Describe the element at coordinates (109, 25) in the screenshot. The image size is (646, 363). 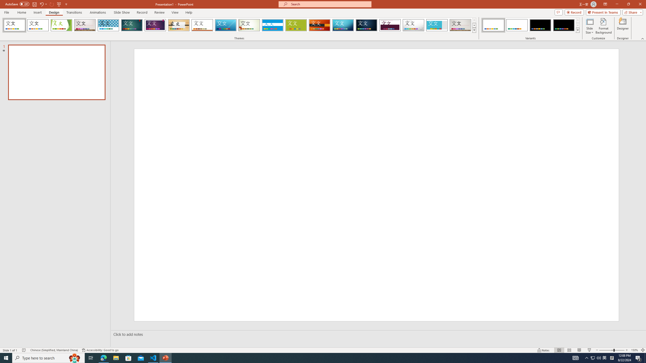
I see `Integral Loading Preview...` at that location.